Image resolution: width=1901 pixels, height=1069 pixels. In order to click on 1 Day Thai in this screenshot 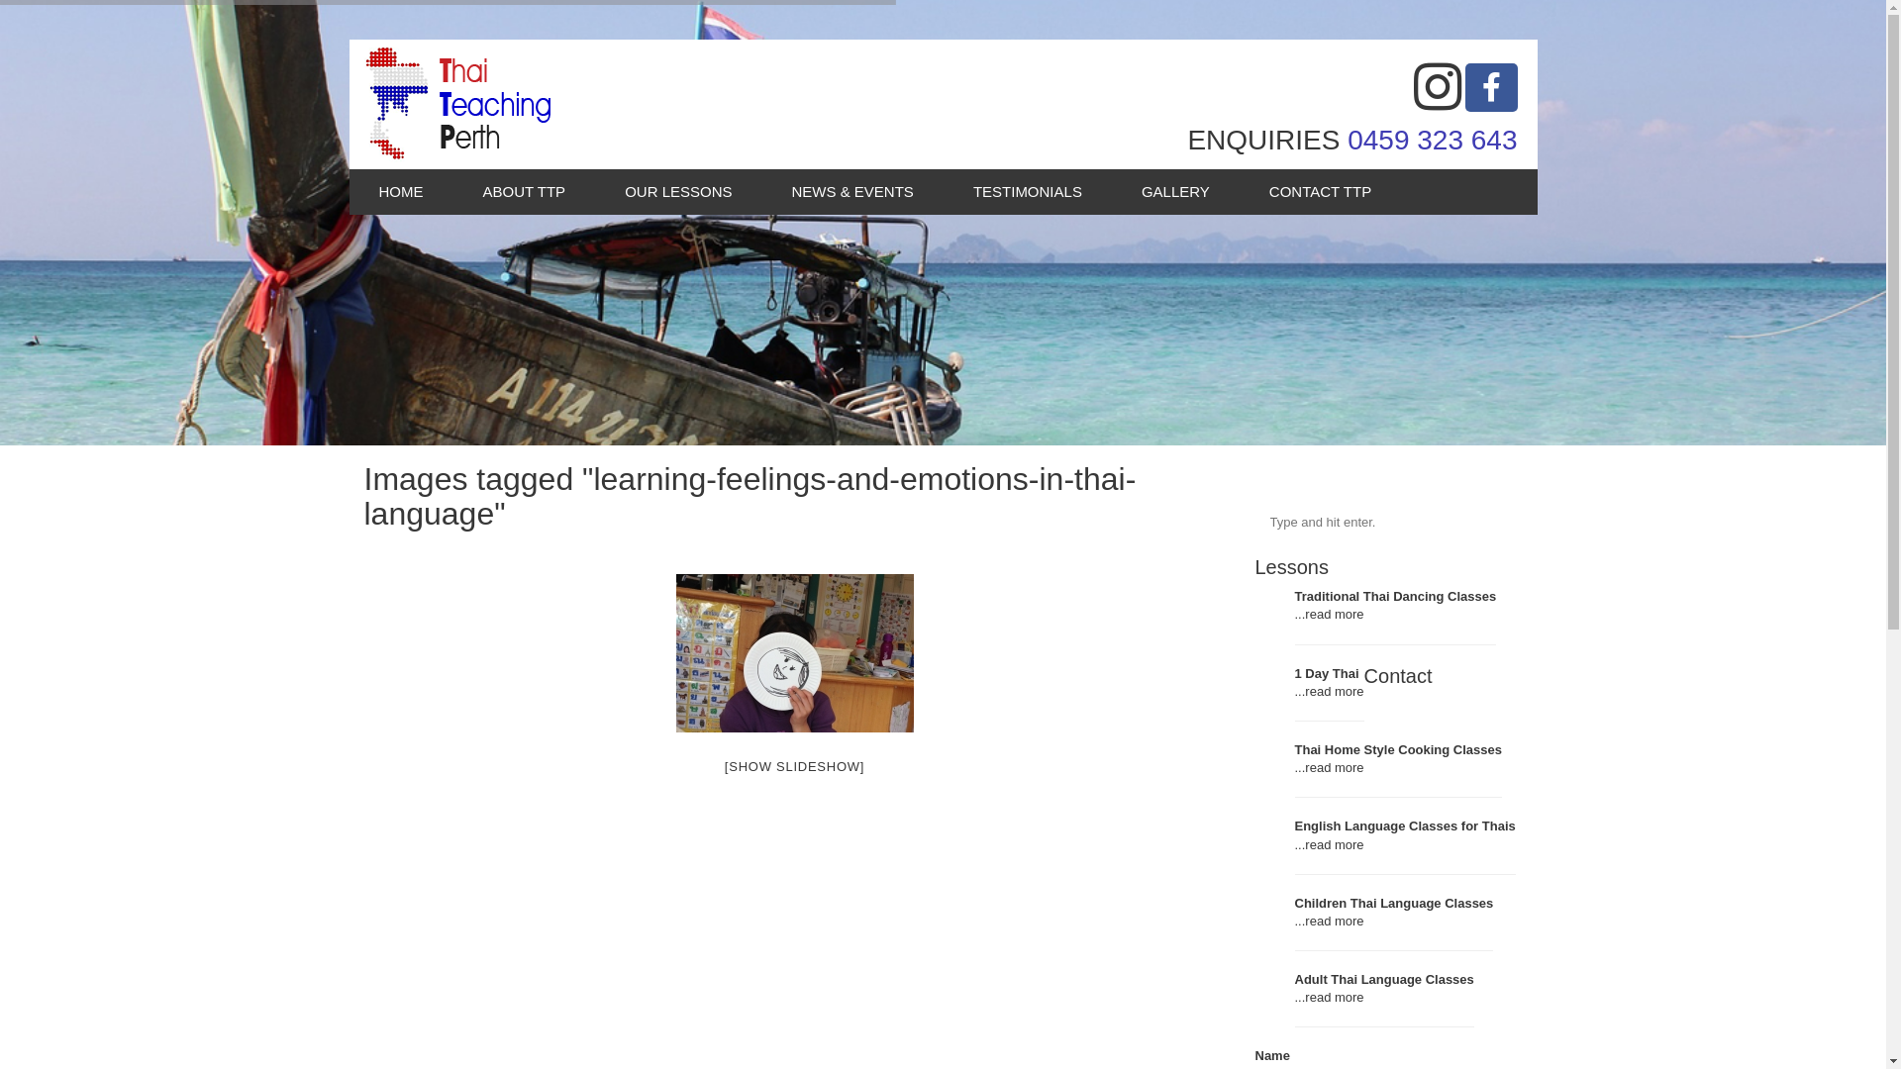, I will do `click(1327, 673)`.